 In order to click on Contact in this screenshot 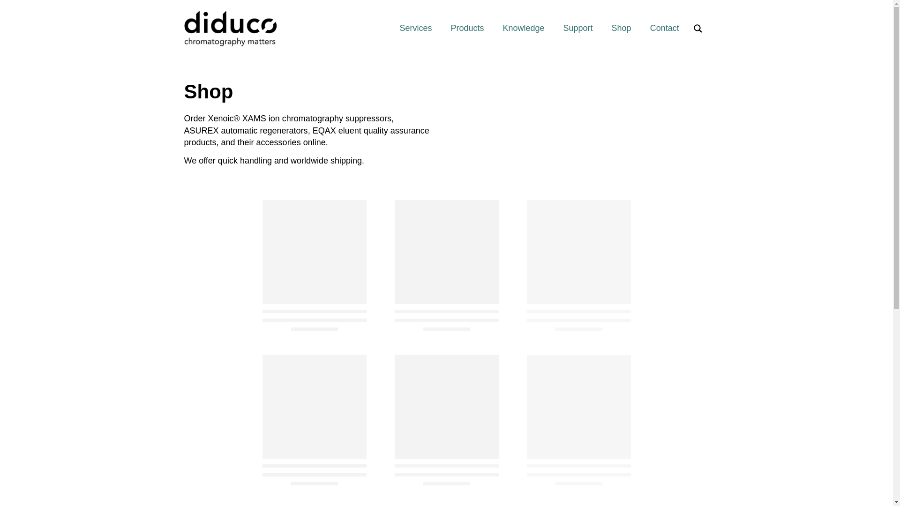, I will do `click(665, 28)`.